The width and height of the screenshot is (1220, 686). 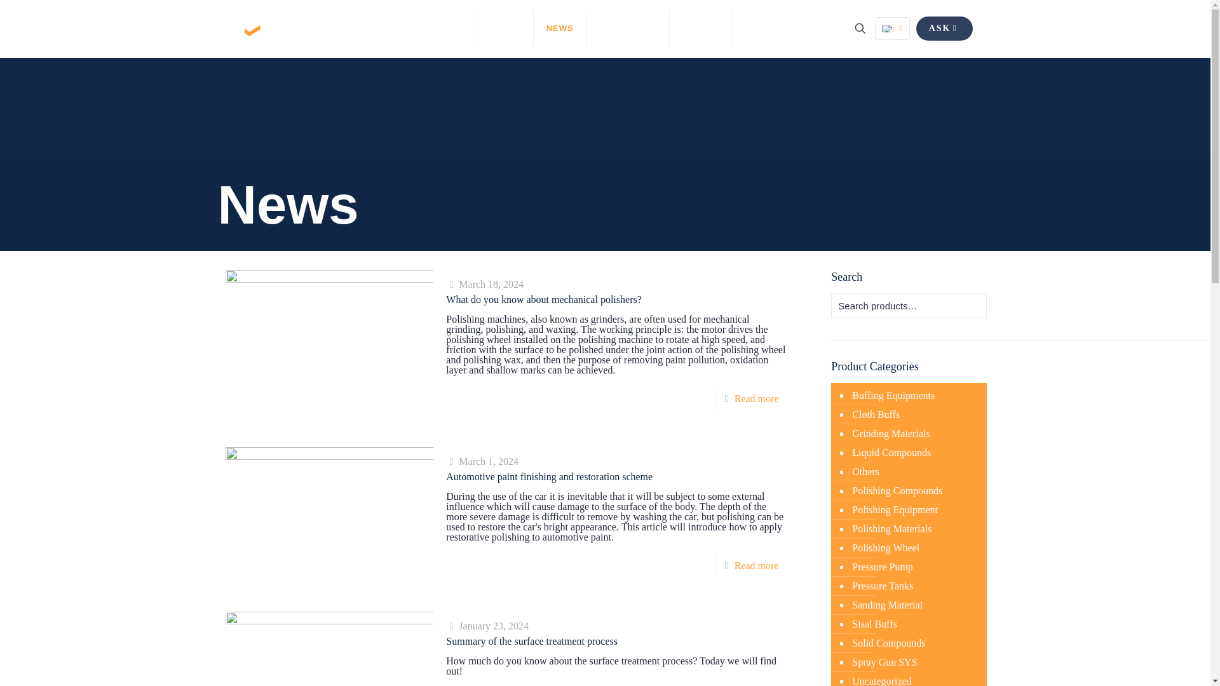 What do you see at coordinates (701, 28) in the screenshot?
I see `SHOP` at bounding box center [701, 28].